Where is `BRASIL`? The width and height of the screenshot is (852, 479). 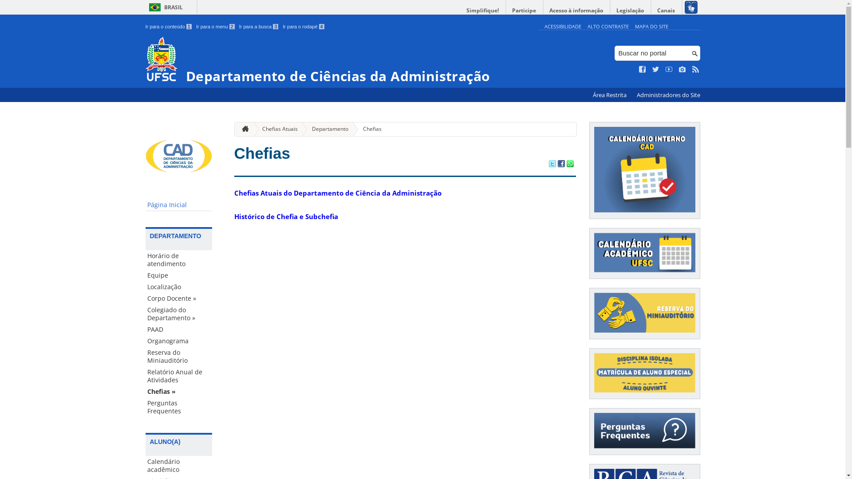 BRASIL is located at coordinates (164, 7).